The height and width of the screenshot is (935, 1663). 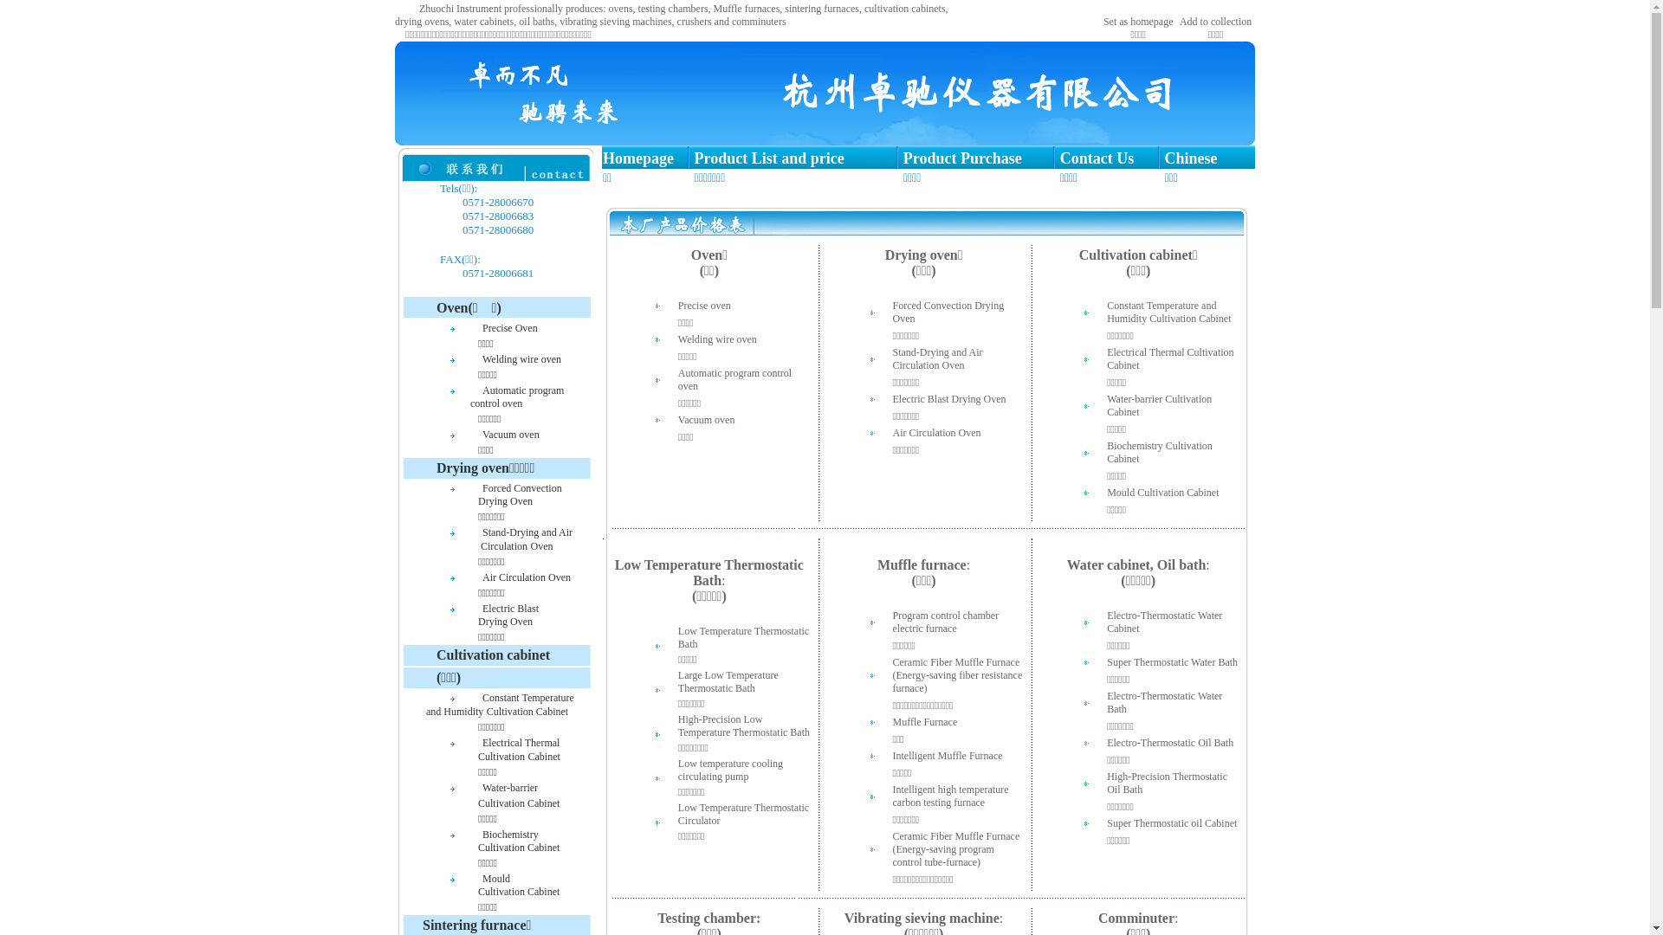 I want to click on Constant Temperature and Humidity Cultivation Cabinet, so click(x=1169, y=312).